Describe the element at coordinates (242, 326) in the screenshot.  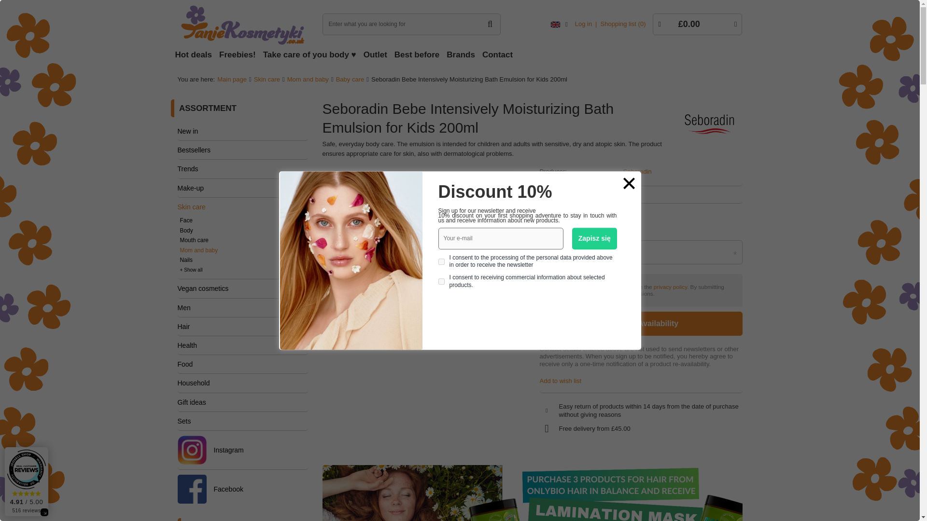
I see `Hair` at that location.